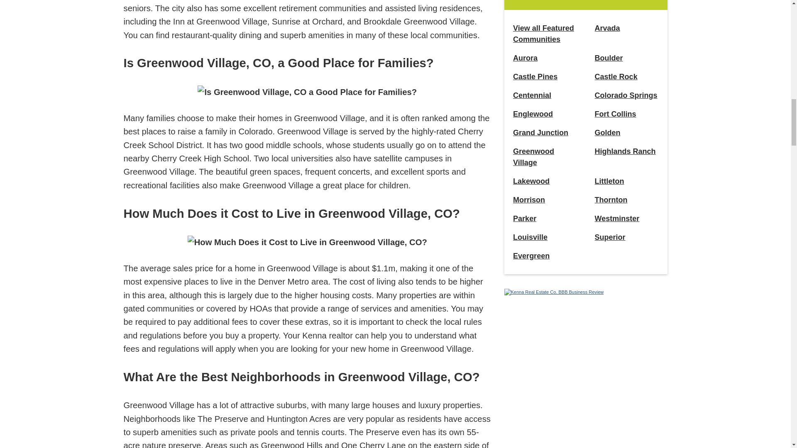 The width and height of the screenshot is (797, 448). Describe the element at coordinates (307, 92) in the screenshot. I see `Is Greenwood Village, CO a Good Place for Families?` at that location.